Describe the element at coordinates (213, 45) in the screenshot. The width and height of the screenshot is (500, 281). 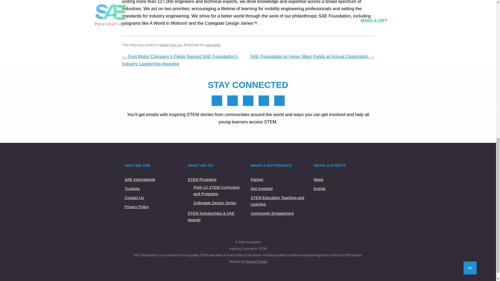
I see `permalink` at that location.